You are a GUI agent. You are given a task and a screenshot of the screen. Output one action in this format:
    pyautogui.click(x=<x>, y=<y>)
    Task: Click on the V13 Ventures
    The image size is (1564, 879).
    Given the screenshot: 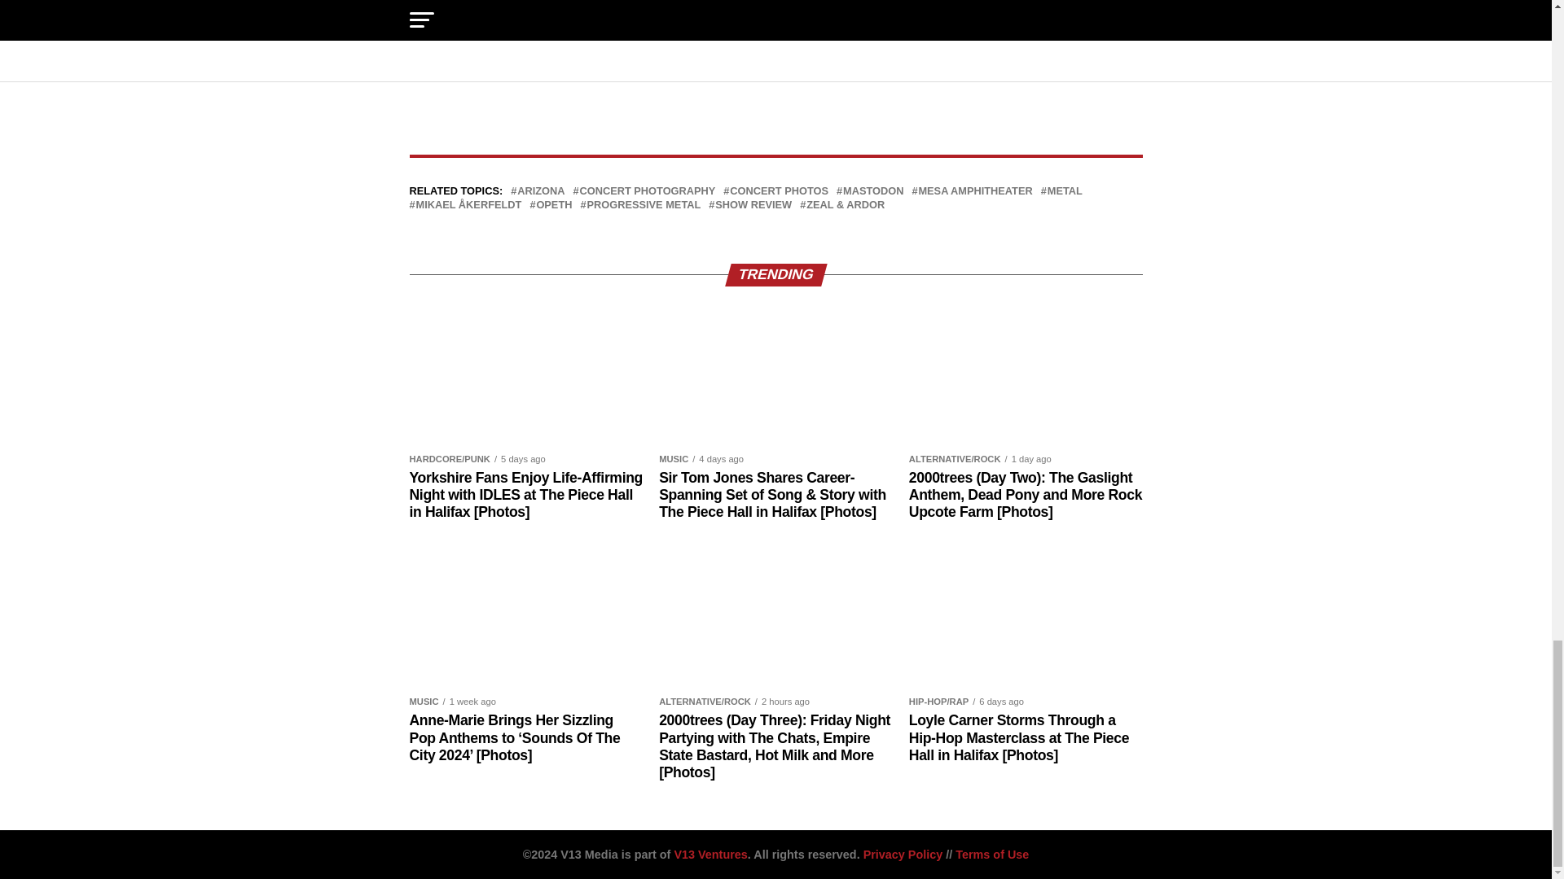 What is the action you would take?
    pyautogui.click(x=710, y=855)
    